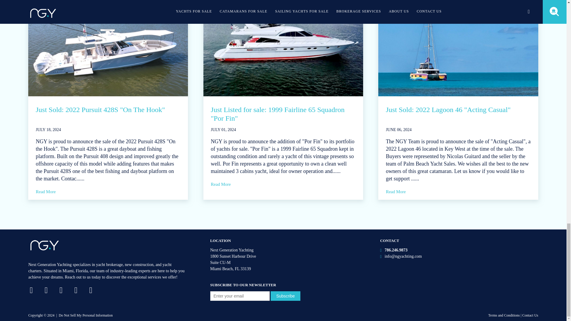 The image size is (571, 321). I want to click on YouTube, so click(80, 290).